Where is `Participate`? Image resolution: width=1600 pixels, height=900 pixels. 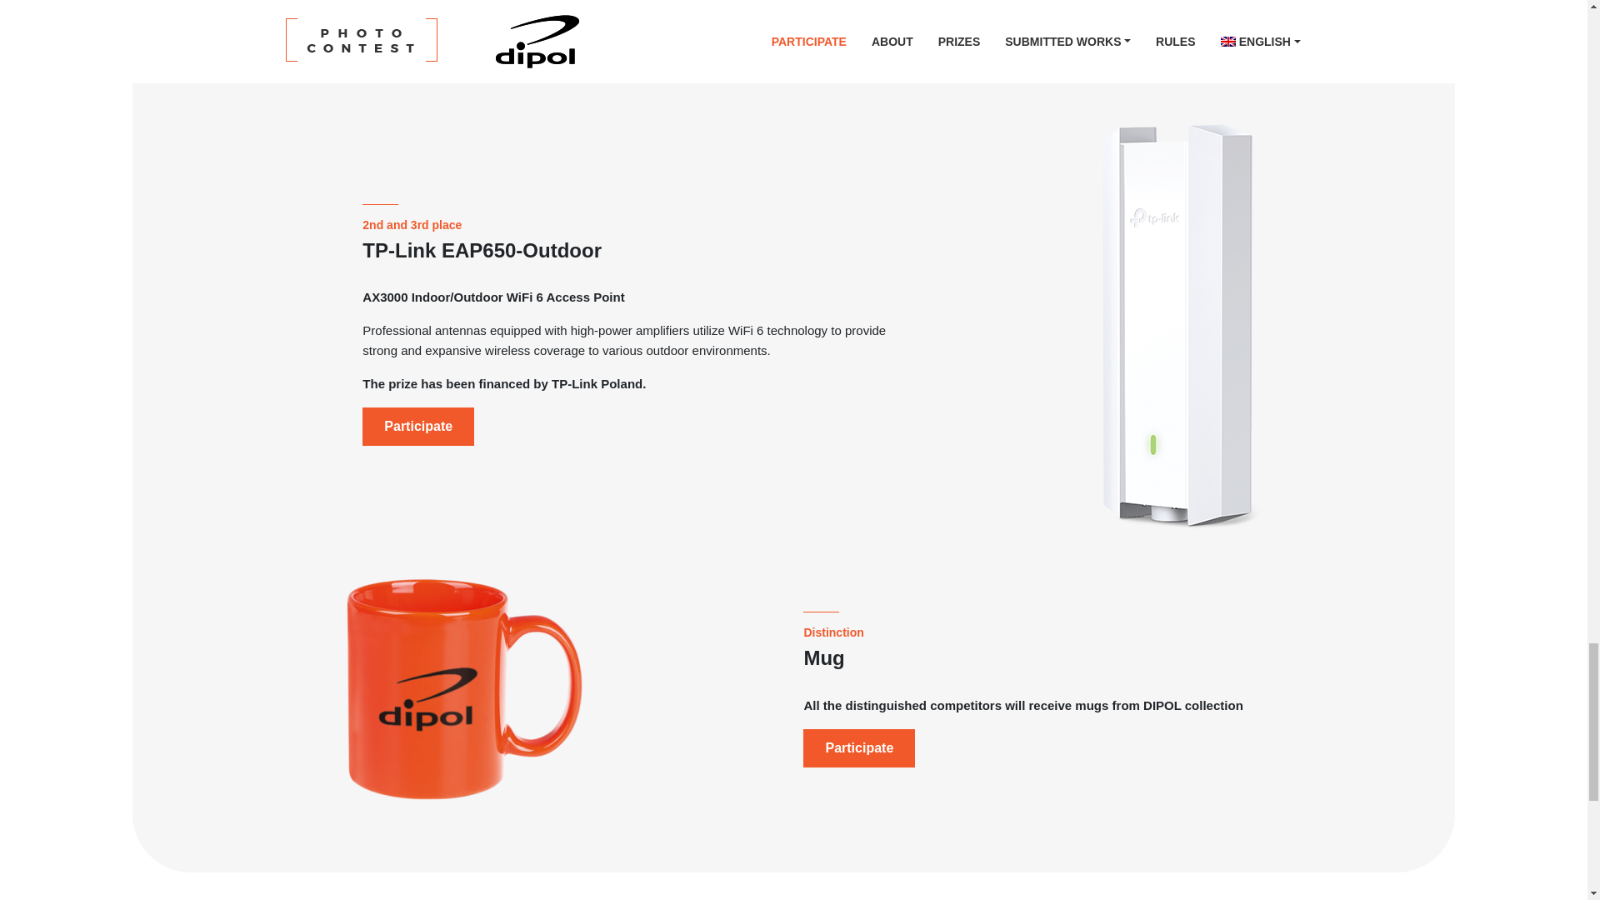
Participate is located at coordinates (418, 427).